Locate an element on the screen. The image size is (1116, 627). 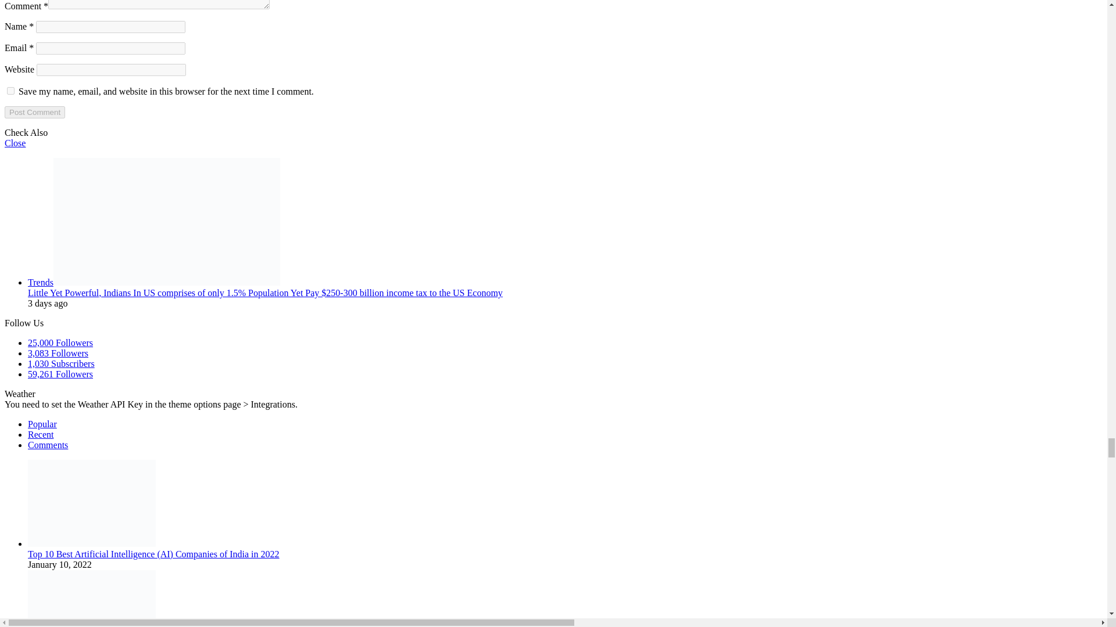
Post Comment is located at coordinates (34, 112).